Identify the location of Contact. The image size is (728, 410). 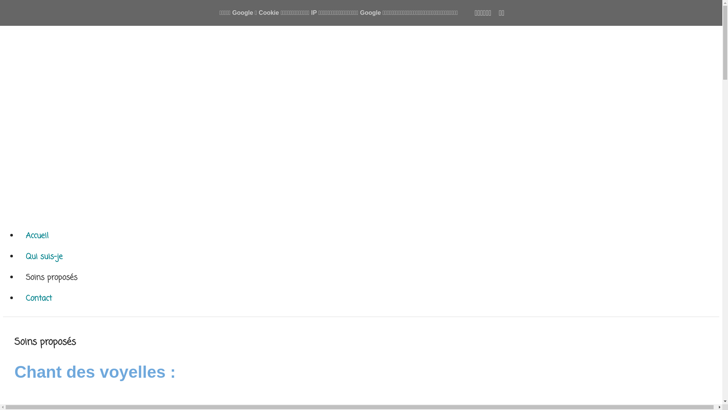
(39, 298).